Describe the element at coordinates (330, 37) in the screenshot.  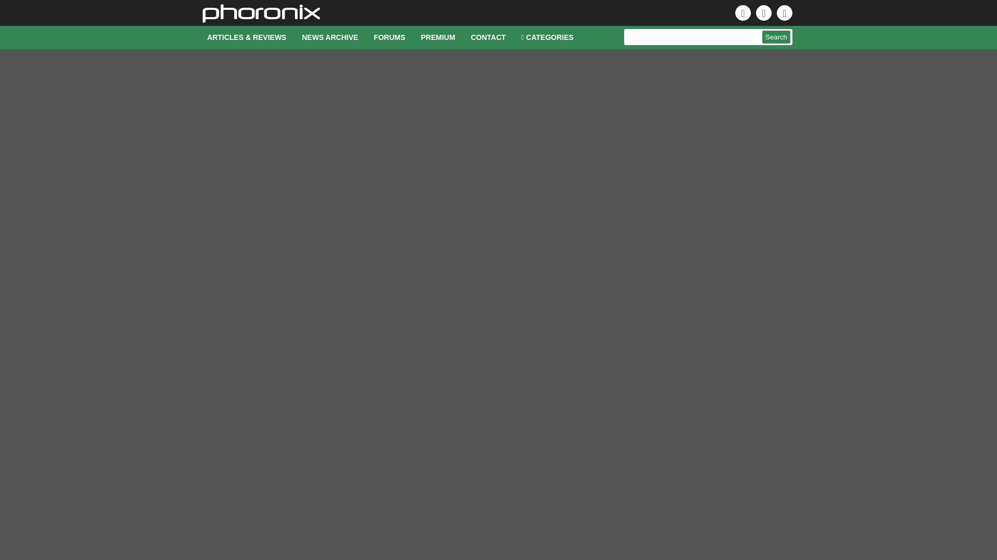
I see `NEWS ARCHIVE` at that location.